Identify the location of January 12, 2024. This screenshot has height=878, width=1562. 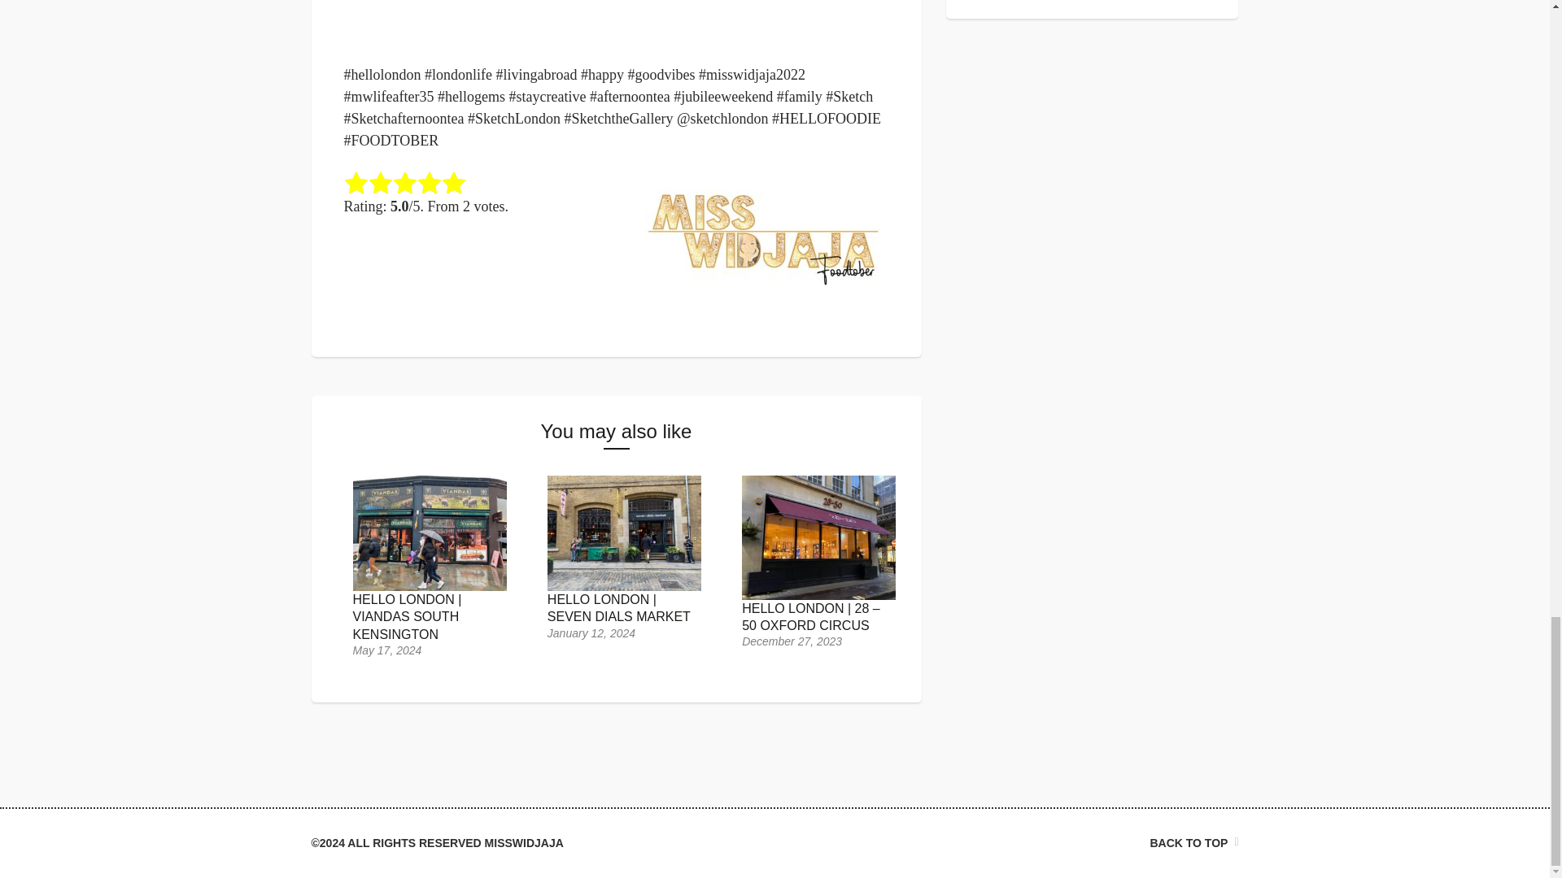
(591, 633).